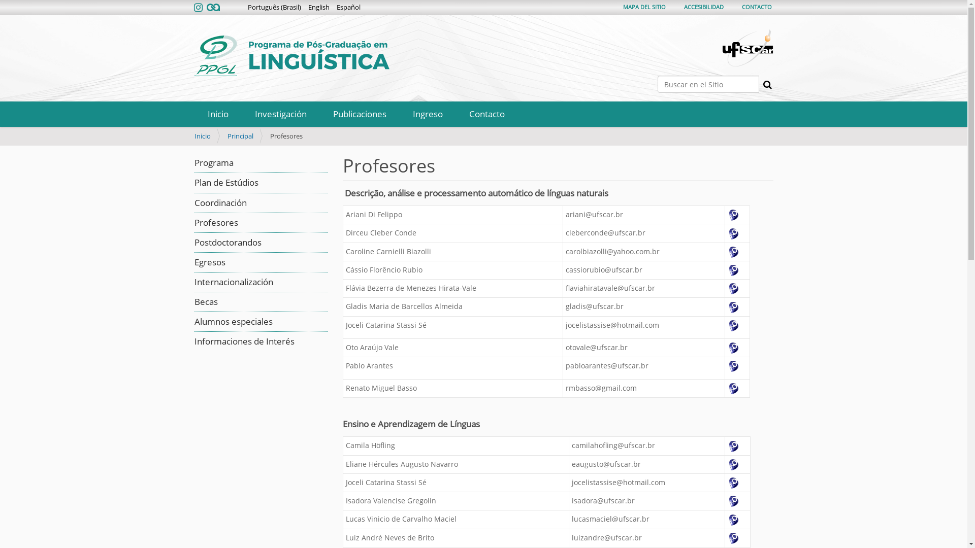 This screenshot has height=548, width=975. What do you see at coordinates (227, 243) in the screenshot?
I see `Postdoctorandos` at bounding box center [227, 243].